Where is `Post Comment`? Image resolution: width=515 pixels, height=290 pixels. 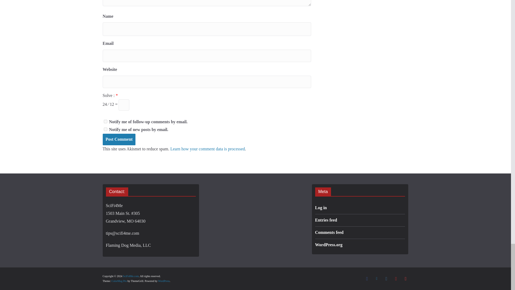
Post Comment is located at coordinates (119, 139).